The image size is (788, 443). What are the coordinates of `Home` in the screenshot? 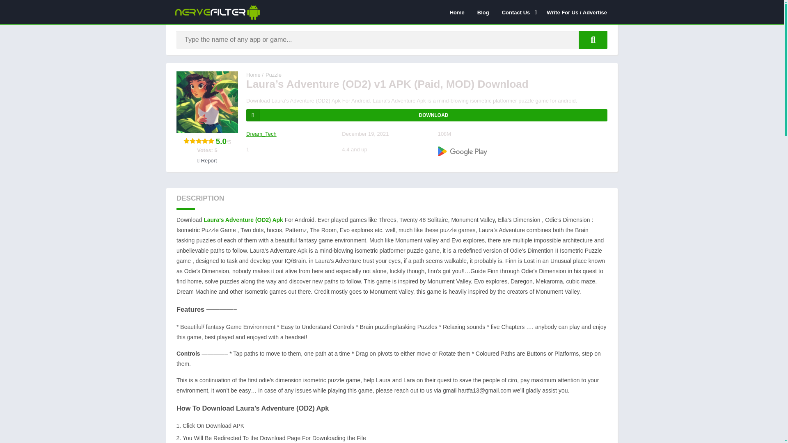 It's located at (457, 12).